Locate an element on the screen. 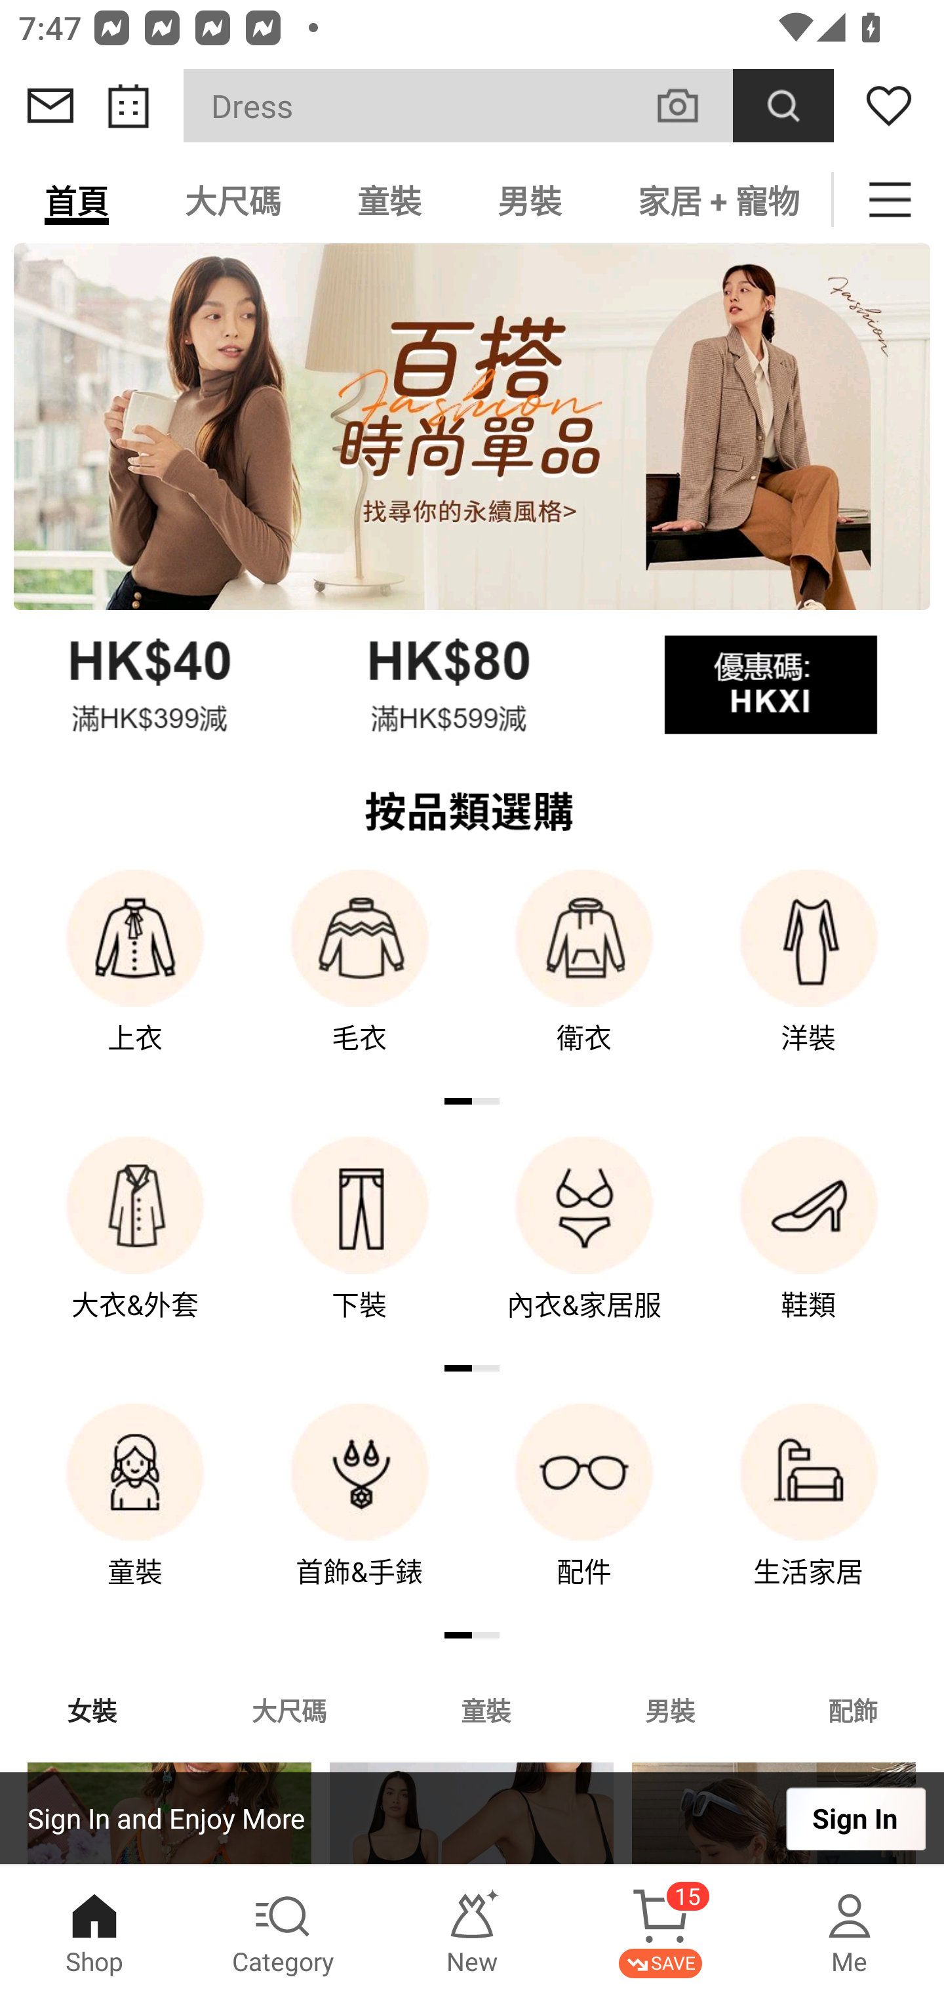 Image resolution: width=944 pixels, height=1994 pixels. Me is located at coordinates (850, 1930).